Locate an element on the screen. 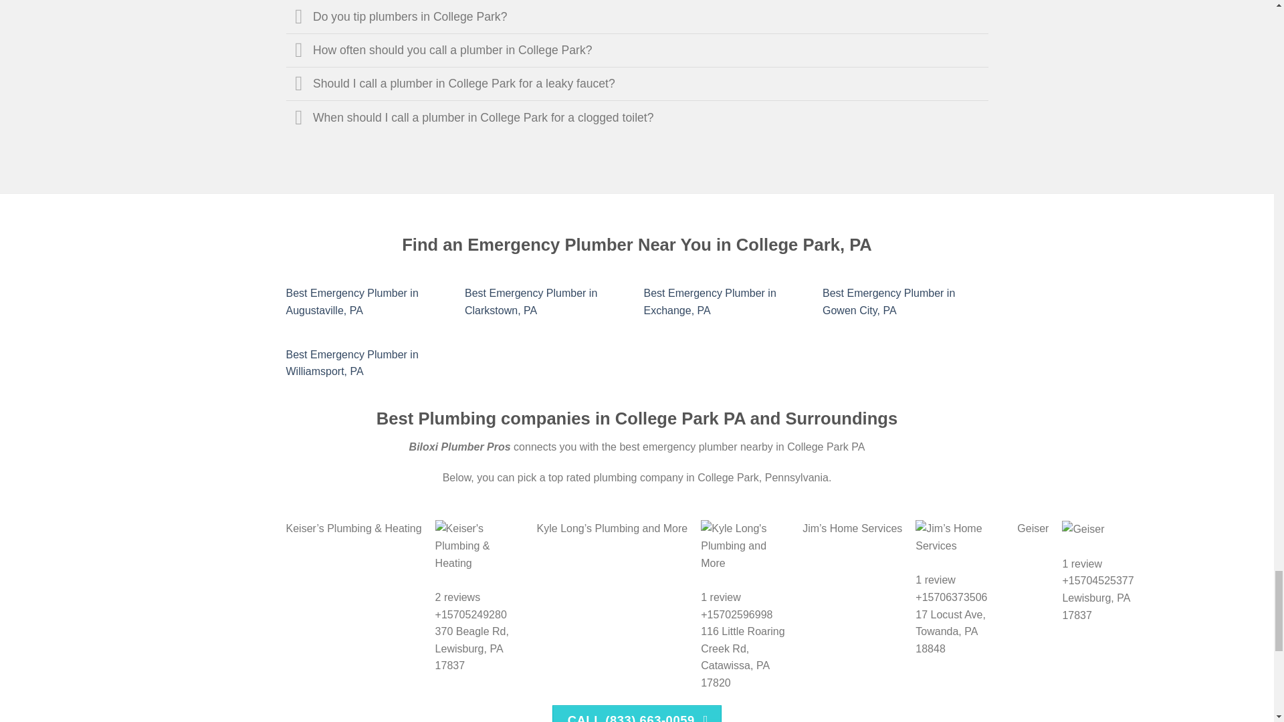 The height and width of the screenshot is (722, 1284). How often should you call a plumber in College Park? is located at coordinates (637, 49).